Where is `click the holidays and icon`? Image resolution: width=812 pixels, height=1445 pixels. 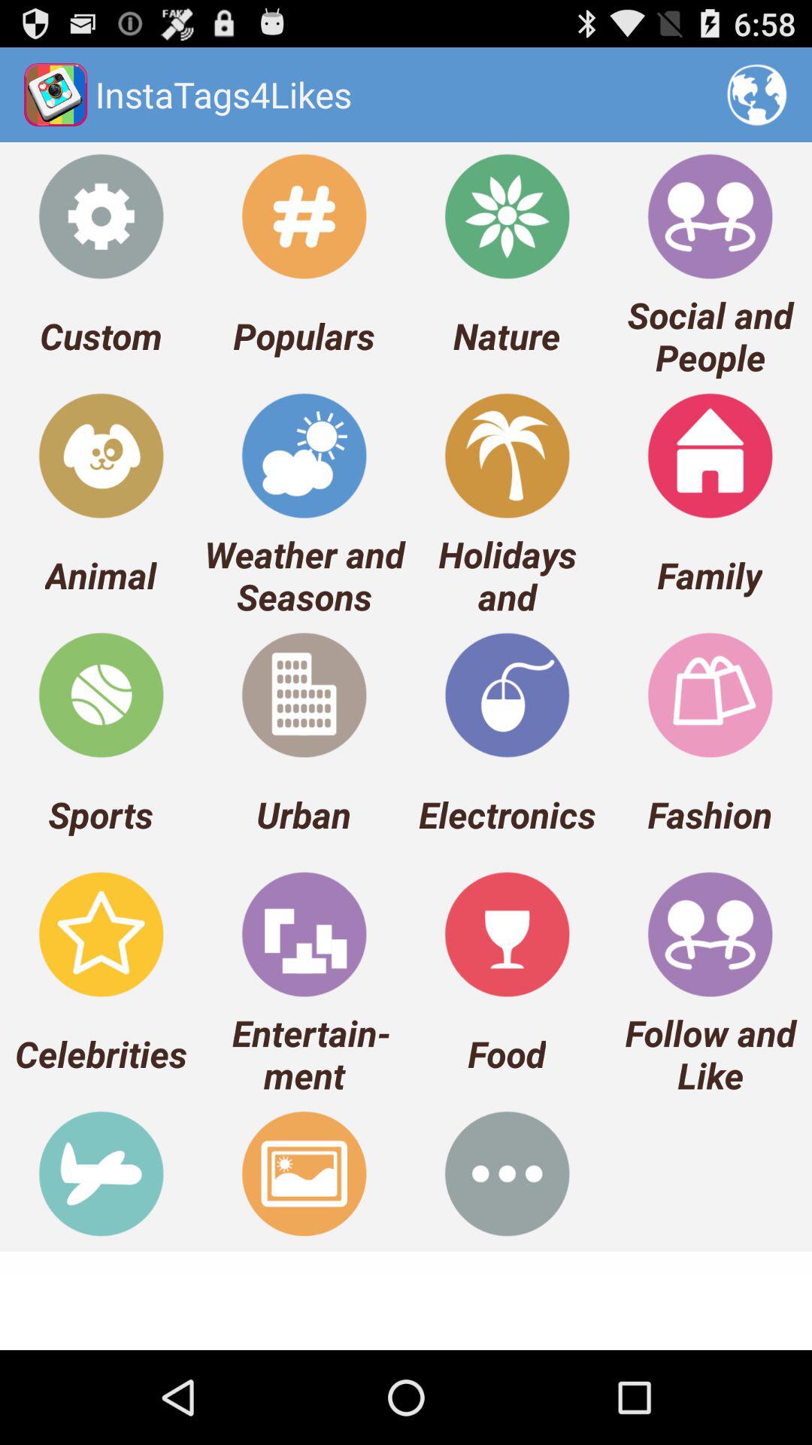
click the holidays and icon is located at coordinates (507, 455).